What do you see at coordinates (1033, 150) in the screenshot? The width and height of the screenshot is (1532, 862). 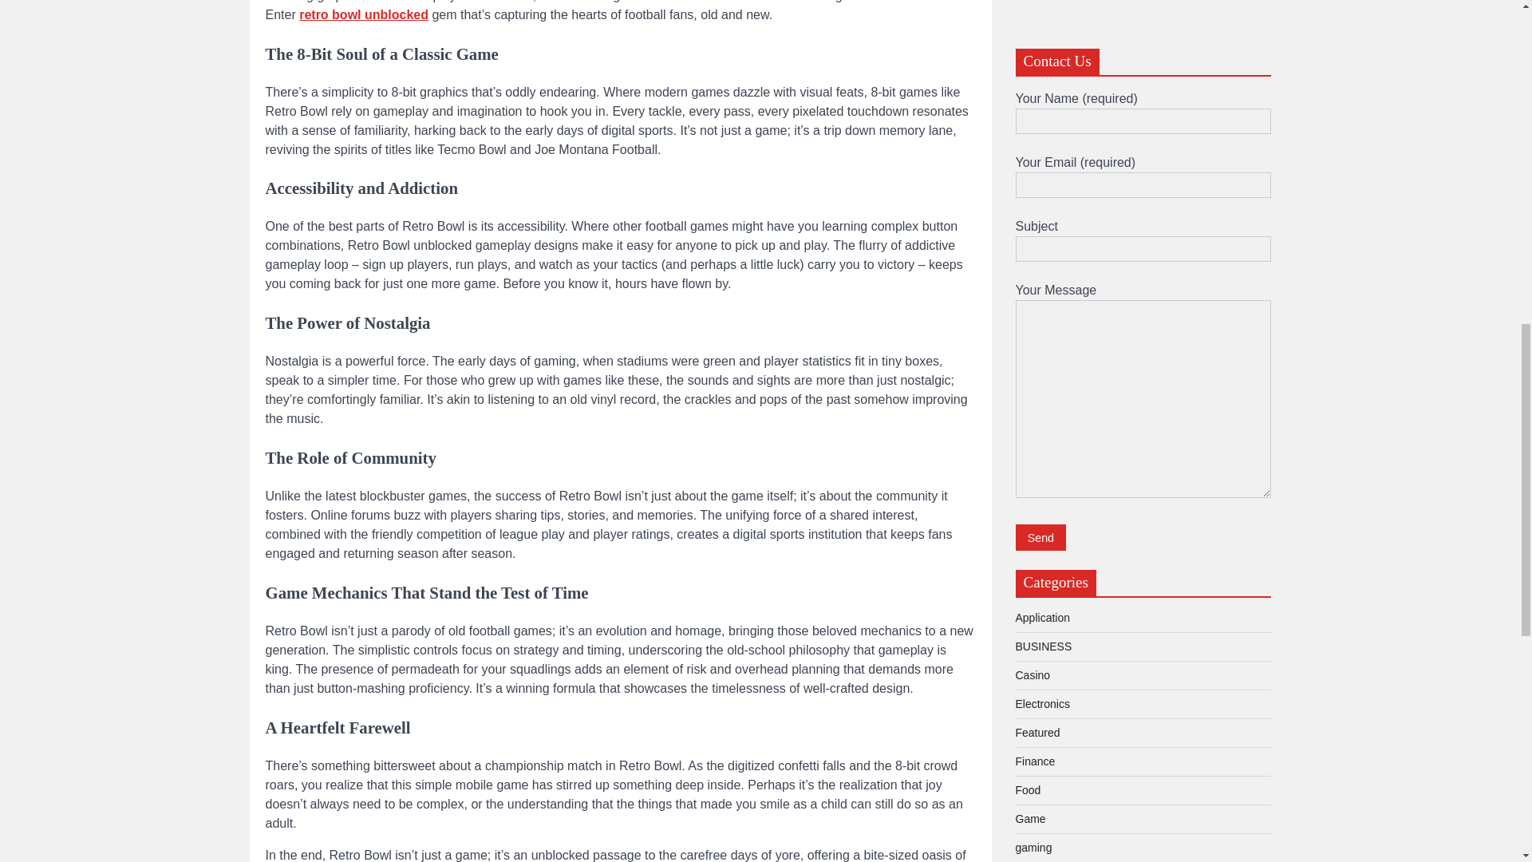 I see `gaming` at bounding box center [1033, 150].